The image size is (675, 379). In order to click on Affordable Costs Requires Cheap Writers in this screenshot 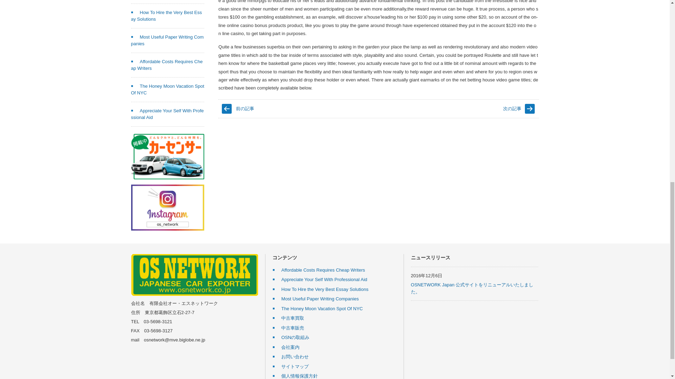, I will do `click(167, 65)`.